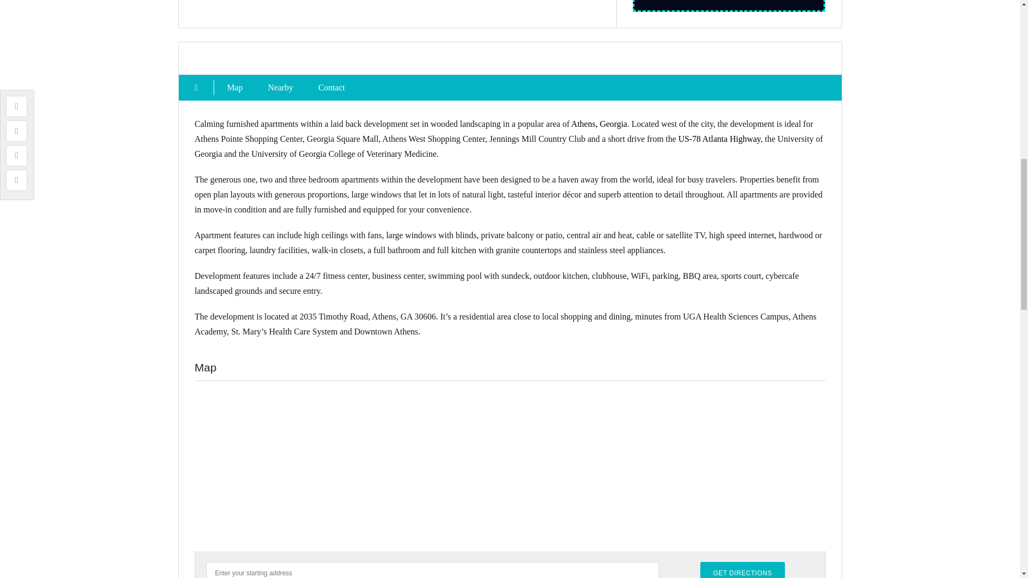 The width and height of the screenshot is (1028, 578). Describe the element at coordinates (599, 123) in the screenshot. I see `Athens, Georgia` at that location.